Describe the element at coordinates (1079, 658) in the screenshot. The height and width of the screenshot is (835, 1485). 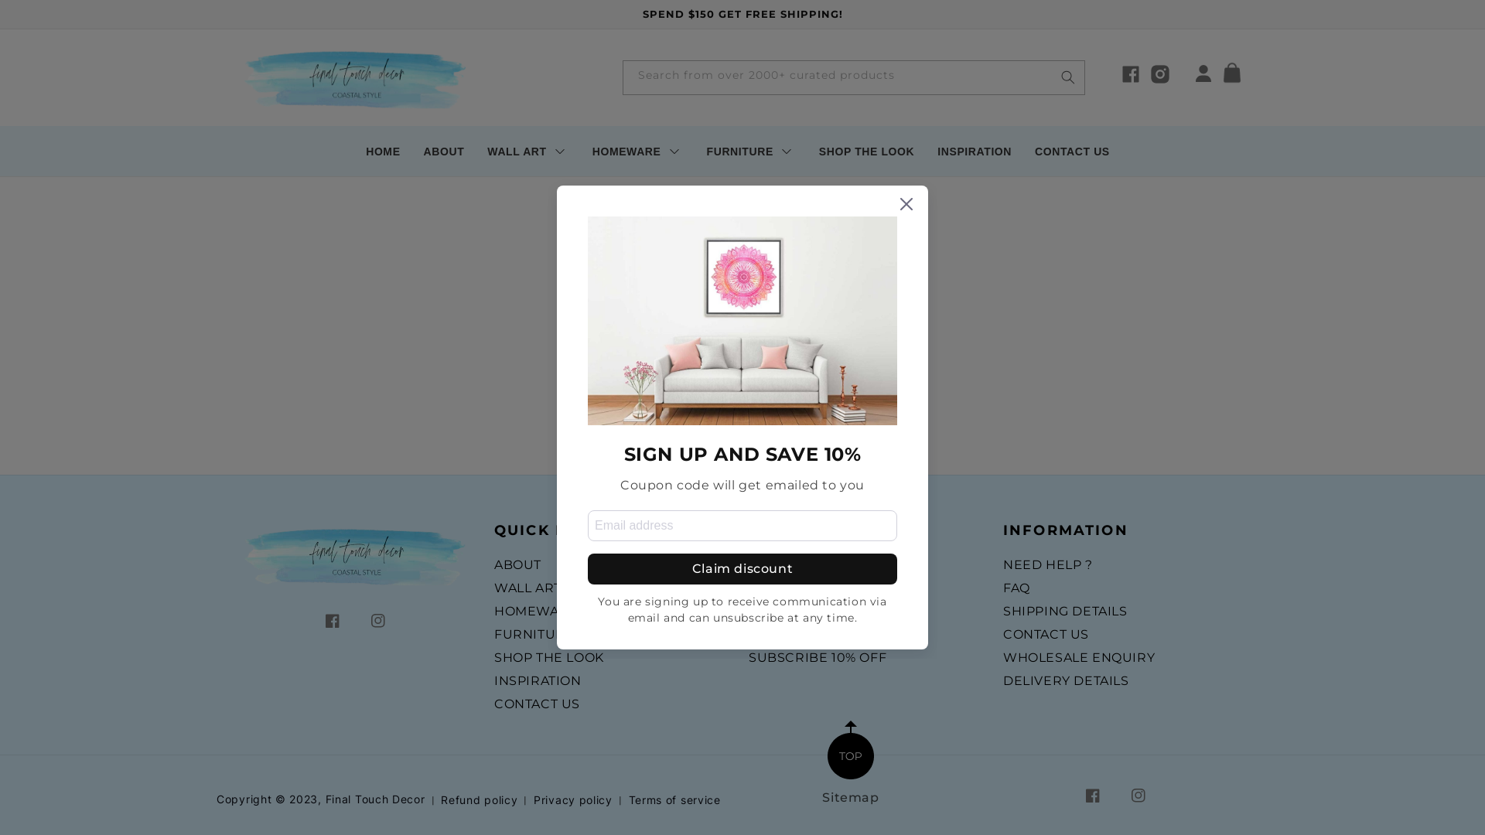
I see `WHOLESALE ENQUIRY` at that location.